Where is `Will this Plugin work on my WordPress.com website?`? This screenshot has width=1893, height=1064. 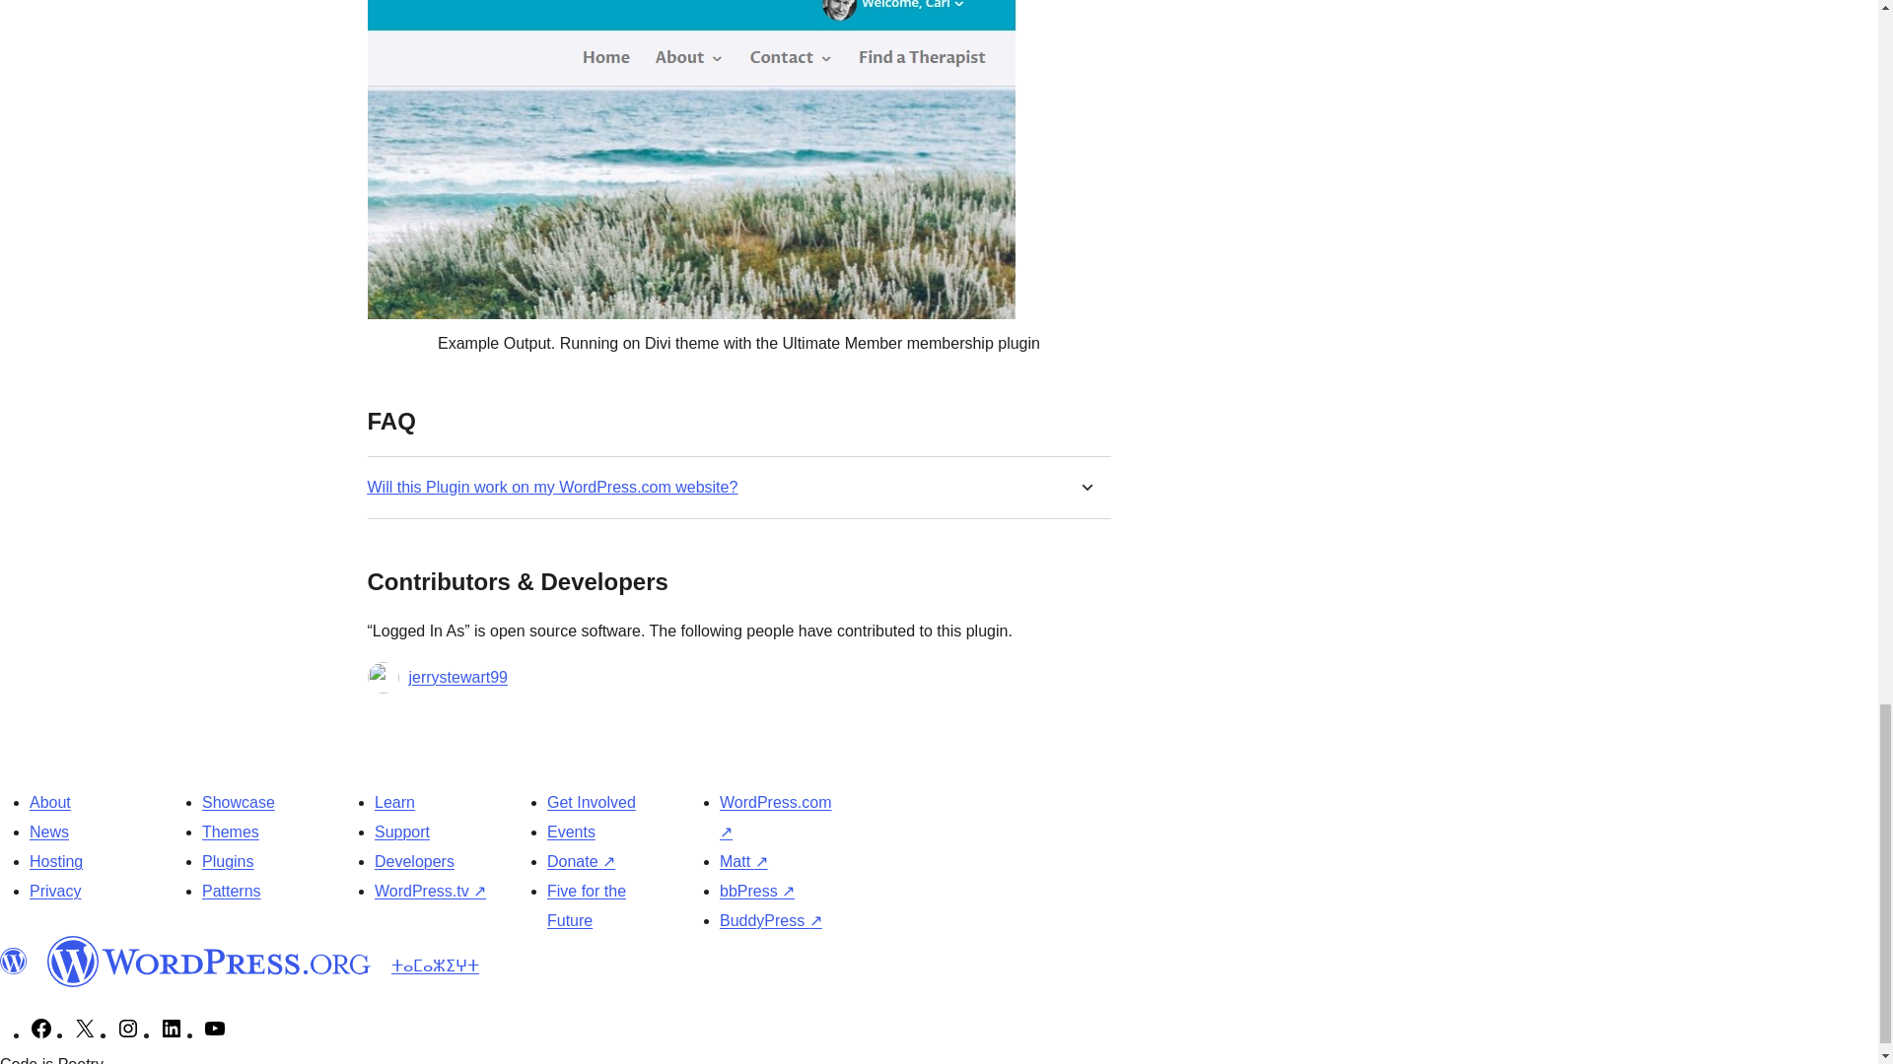 Will this Plugin work on my WordPress.com website? is located at coordinates (552, 487).